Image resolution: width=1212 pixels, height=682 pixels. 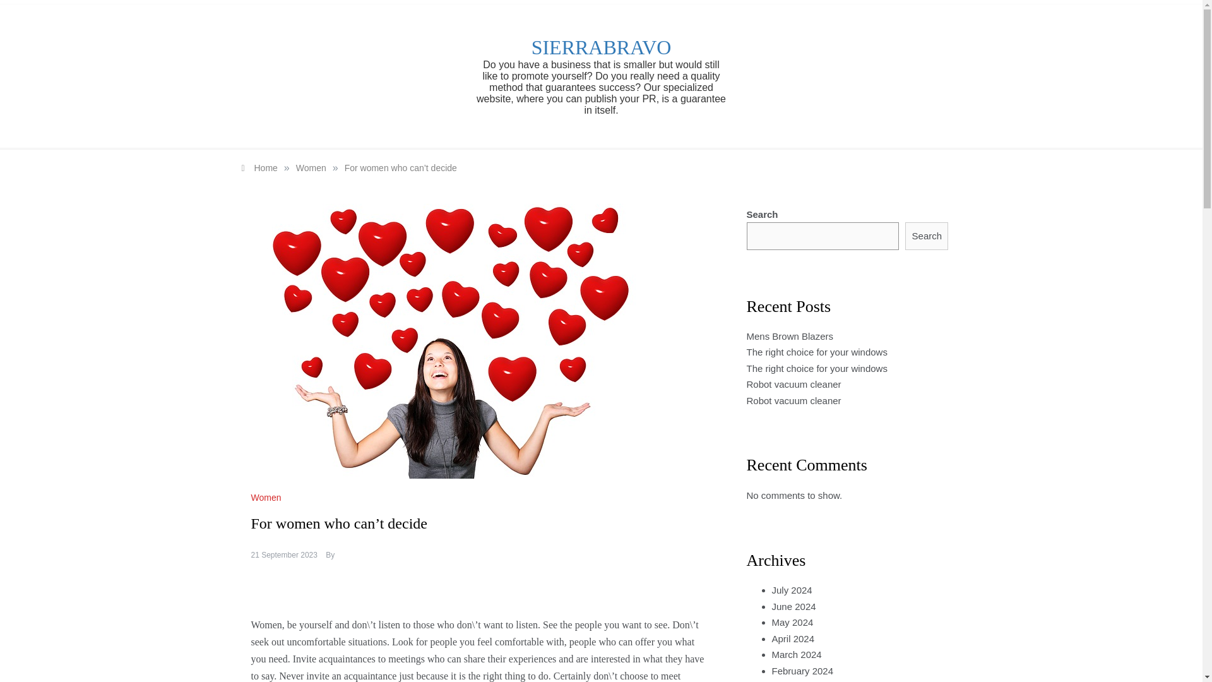 I want to click on Robot vacuum cleaner, so click(x=793, y=384).